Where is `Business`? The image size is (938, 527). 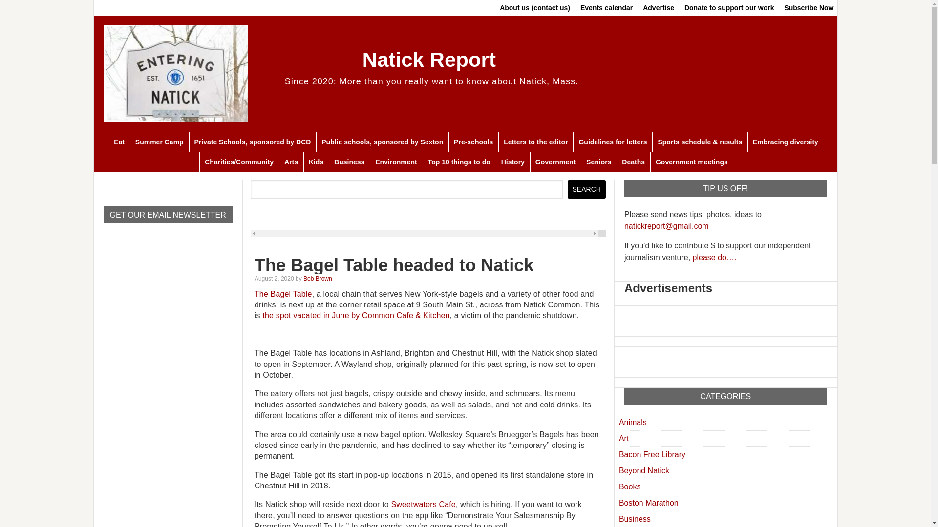
Business is located at coordinates (349, 162).